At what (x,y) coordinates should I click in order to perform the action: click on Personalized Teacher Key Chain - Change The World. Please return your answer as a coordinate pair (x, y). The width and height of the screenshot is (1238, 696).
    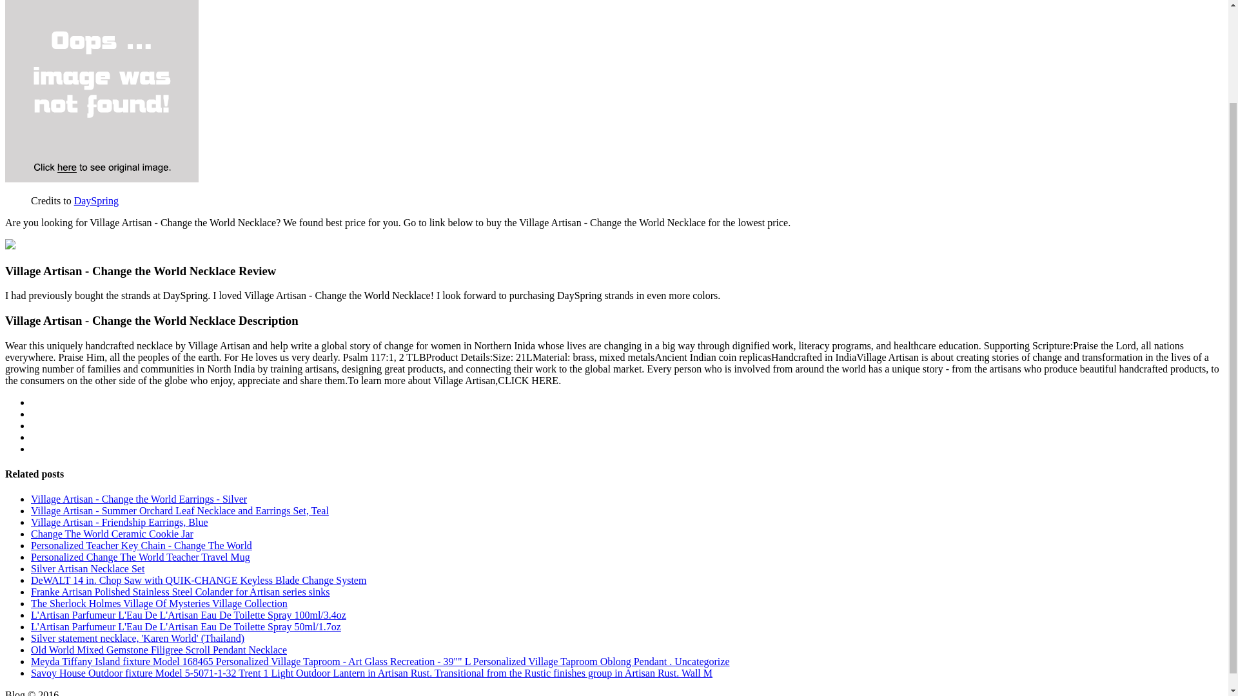
    Looking at the image, I should click on (142, 545).